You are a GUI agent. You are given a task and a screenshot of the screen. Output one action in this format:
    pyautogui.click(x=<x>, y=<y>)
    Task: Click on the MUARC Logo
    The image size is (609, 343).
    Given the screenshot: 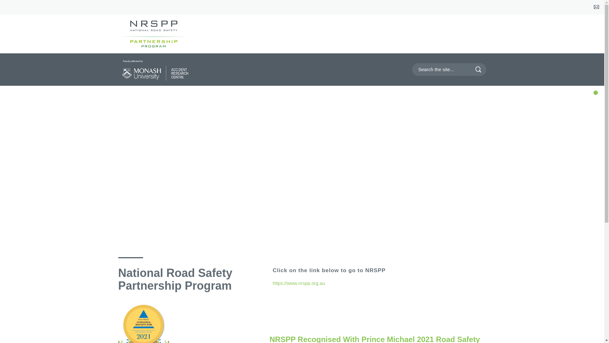 What is the action you would take?
    pyautogui.click(x=155, y=71)
    